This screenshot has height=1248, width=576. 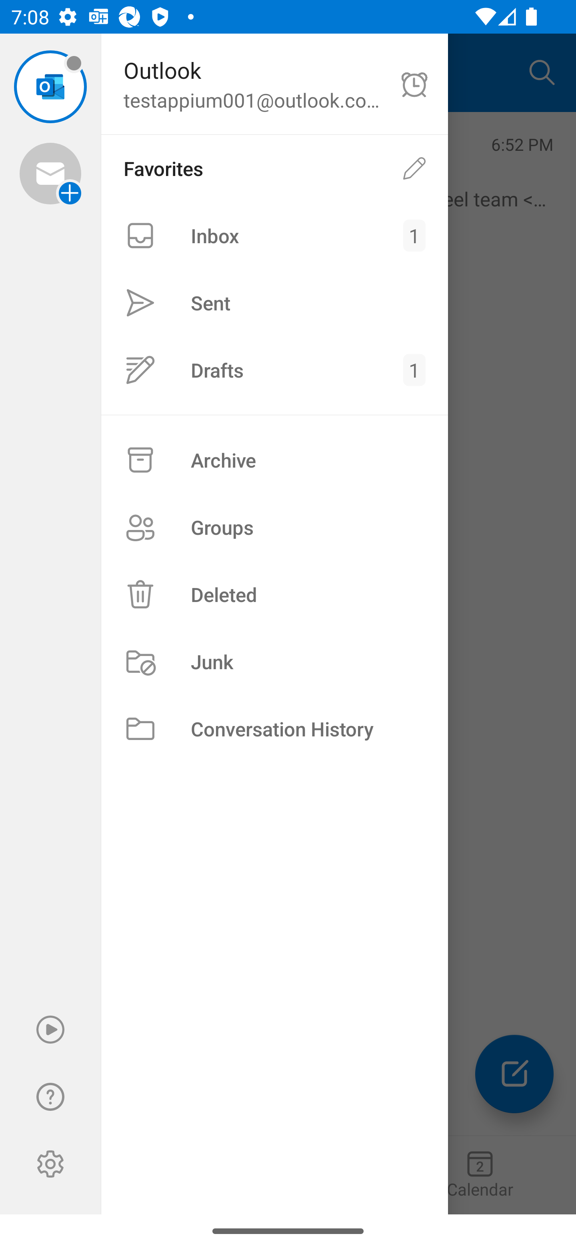 What do you see at coordinates (274, 661) in the screenshot?
I see `Junk` at bounding box center [274, 661].